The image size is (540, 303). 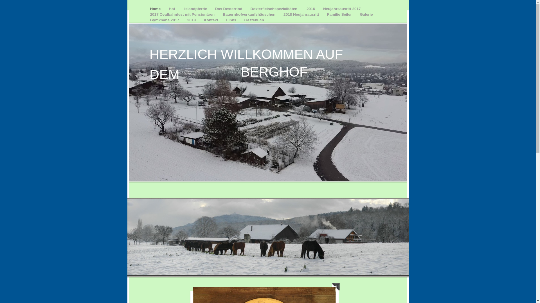 What do you see at coordinates (165, 20) in the screenshot?
I see `Gymkhana 2017` at bounding box center [165, 20].